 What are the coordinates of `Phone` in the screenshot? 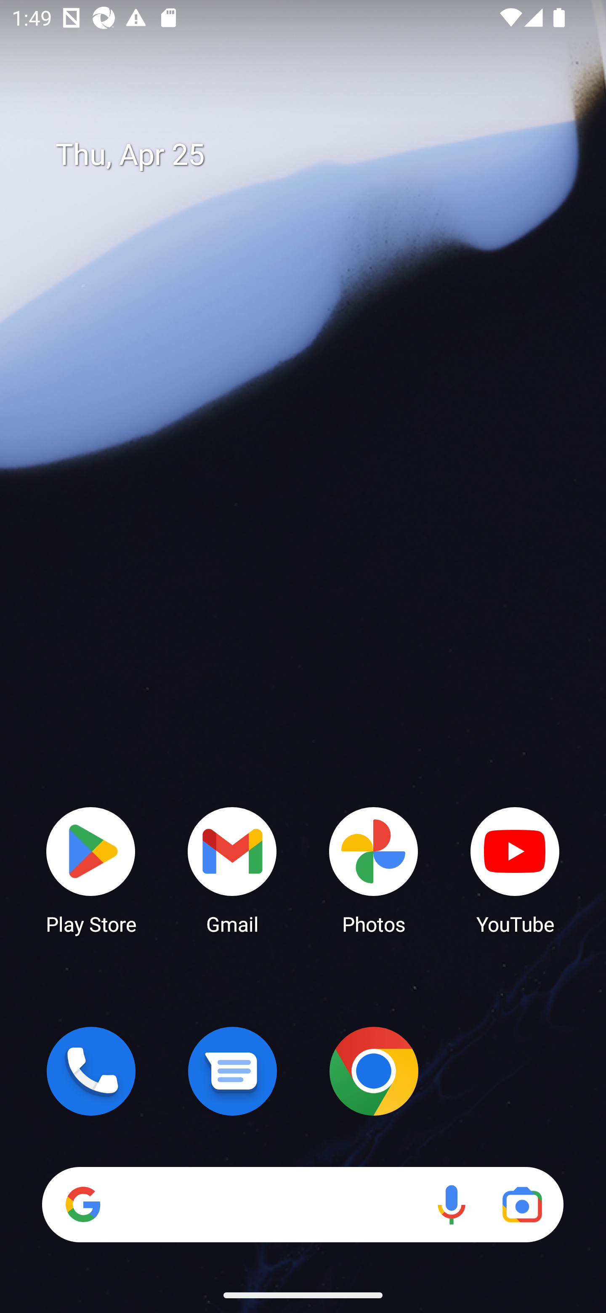 It's located at (91, 1071).